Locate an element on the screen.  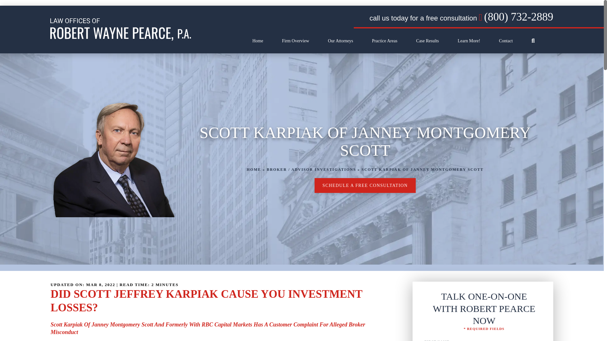
Firm Overview is located at coordinates (295, 41).